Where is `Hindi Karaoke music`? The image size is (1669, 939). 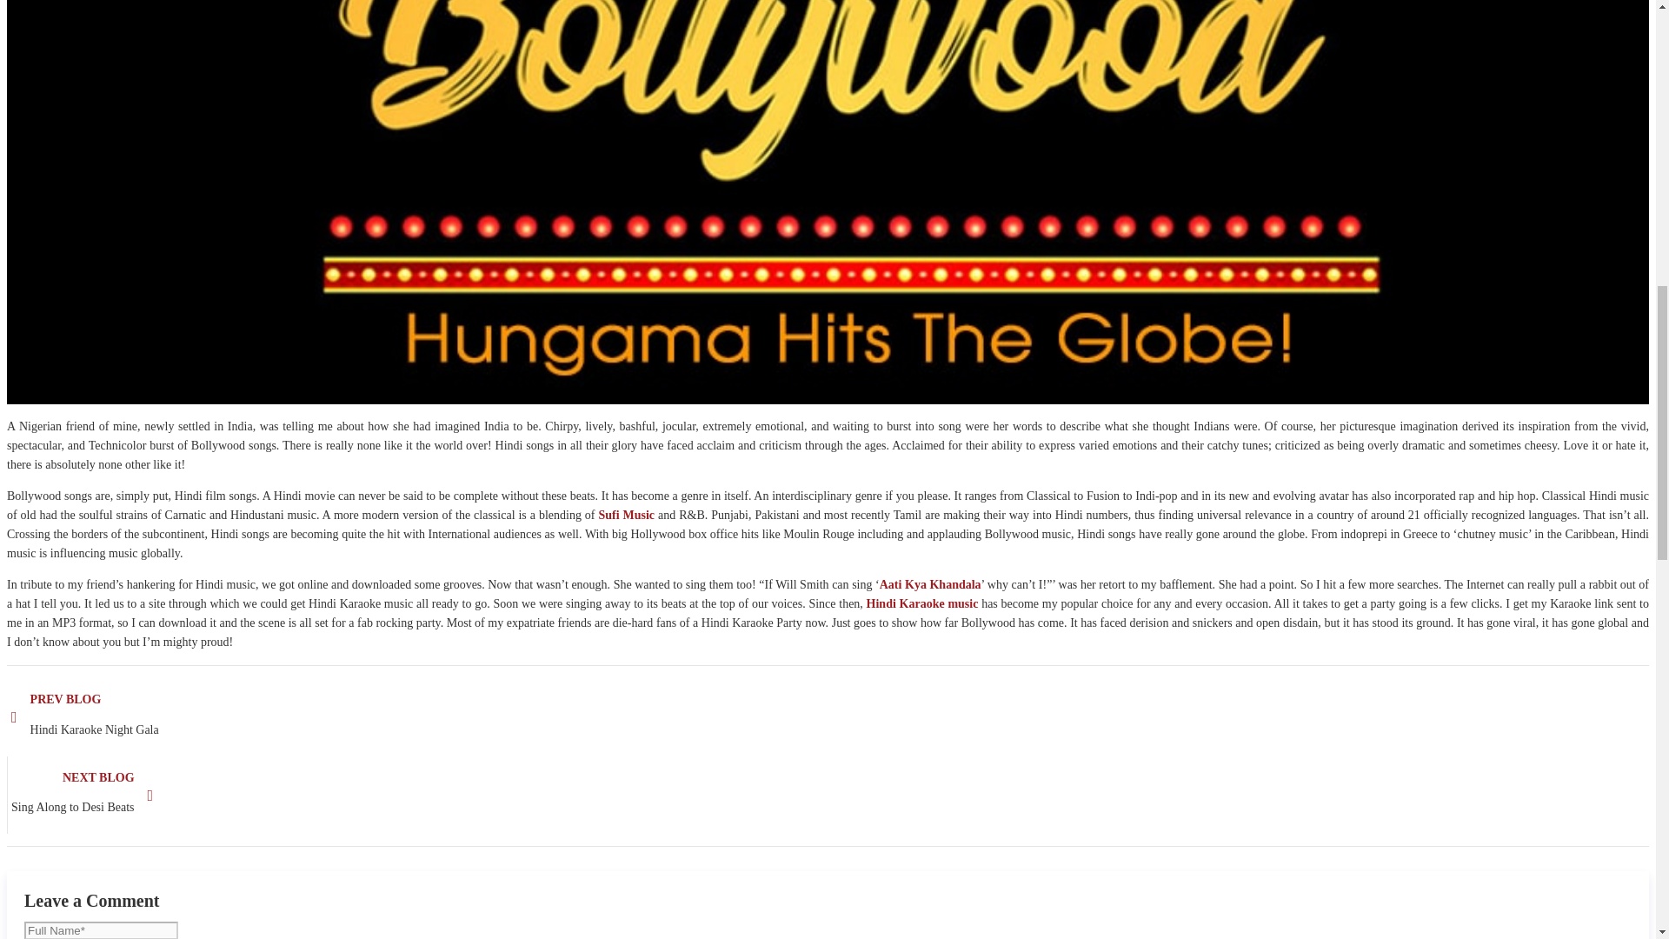 Hindi Karaoke music is located at coordinates (921, 603).